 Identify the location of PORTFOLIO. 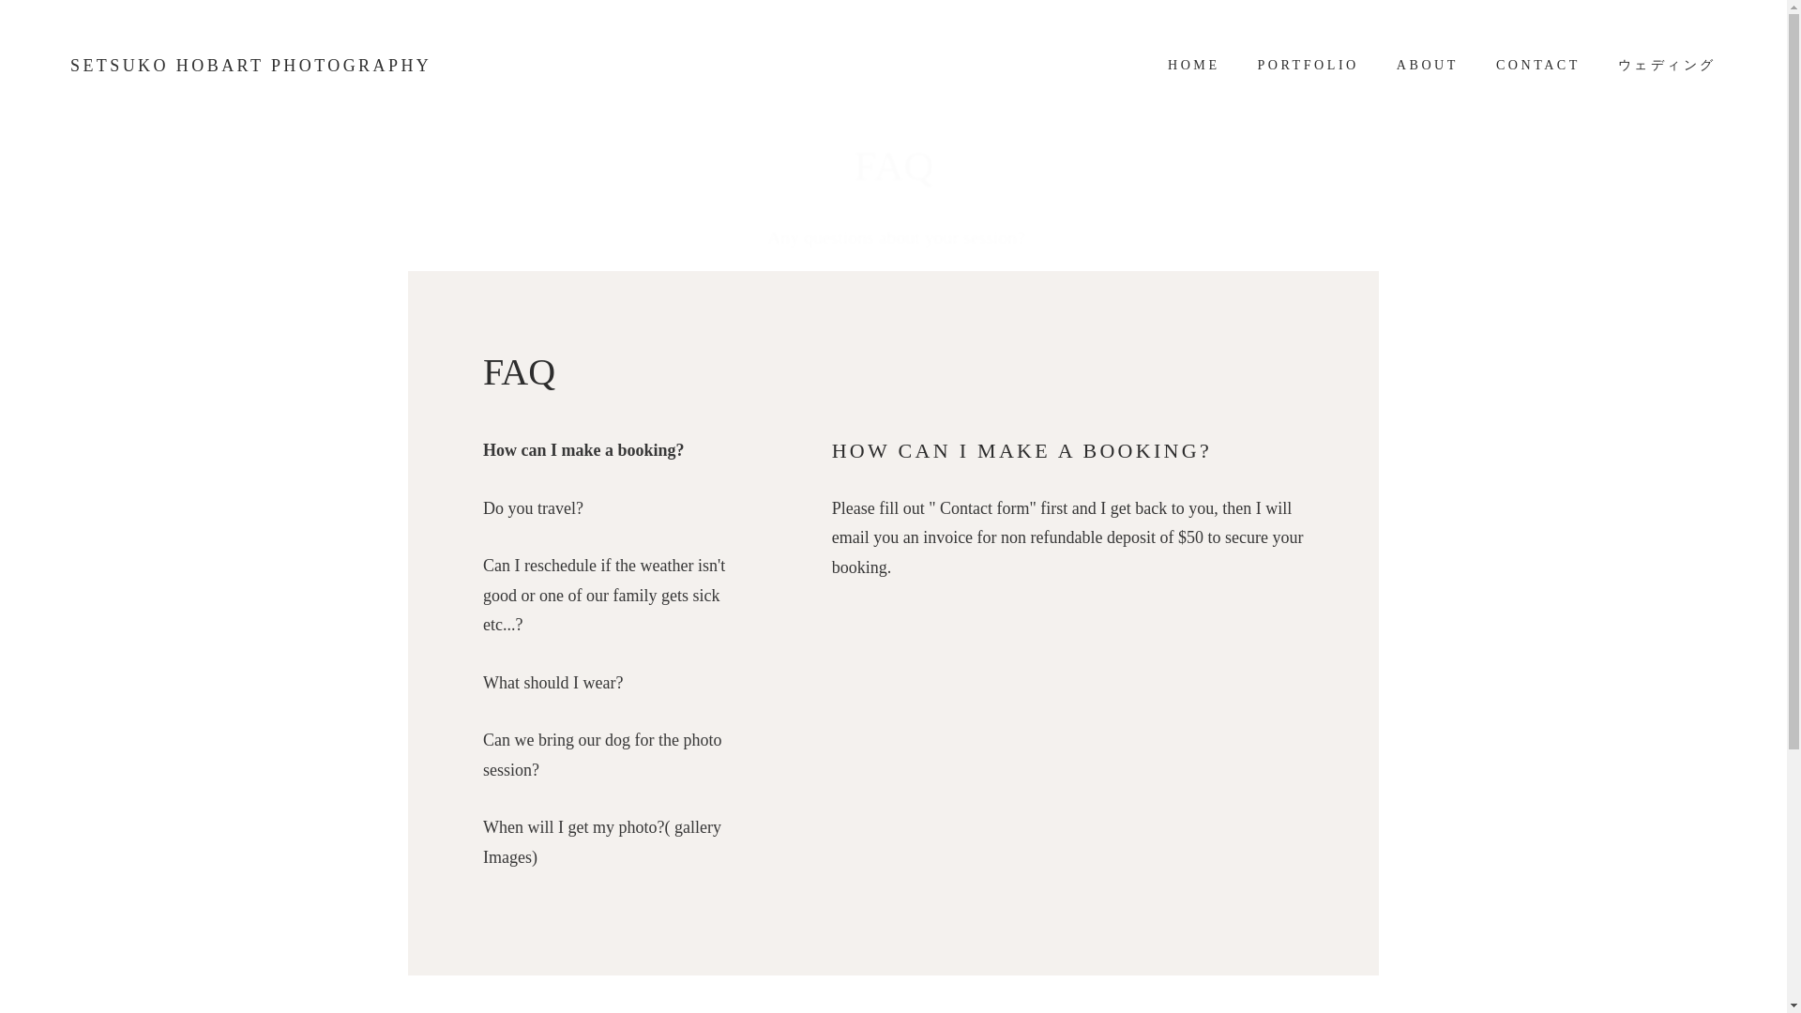
(1308, 66).